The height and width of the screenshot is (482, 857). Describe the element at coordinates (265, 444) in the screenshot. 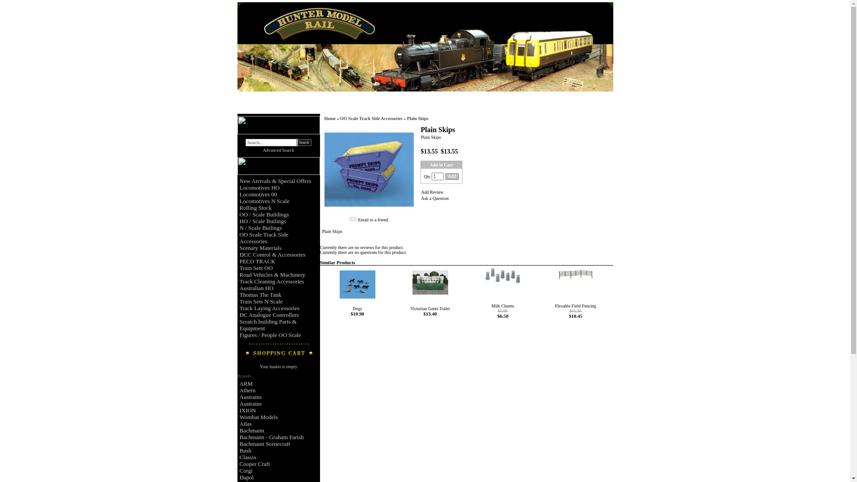

I see `Bachmann Scenecraft` at that location.